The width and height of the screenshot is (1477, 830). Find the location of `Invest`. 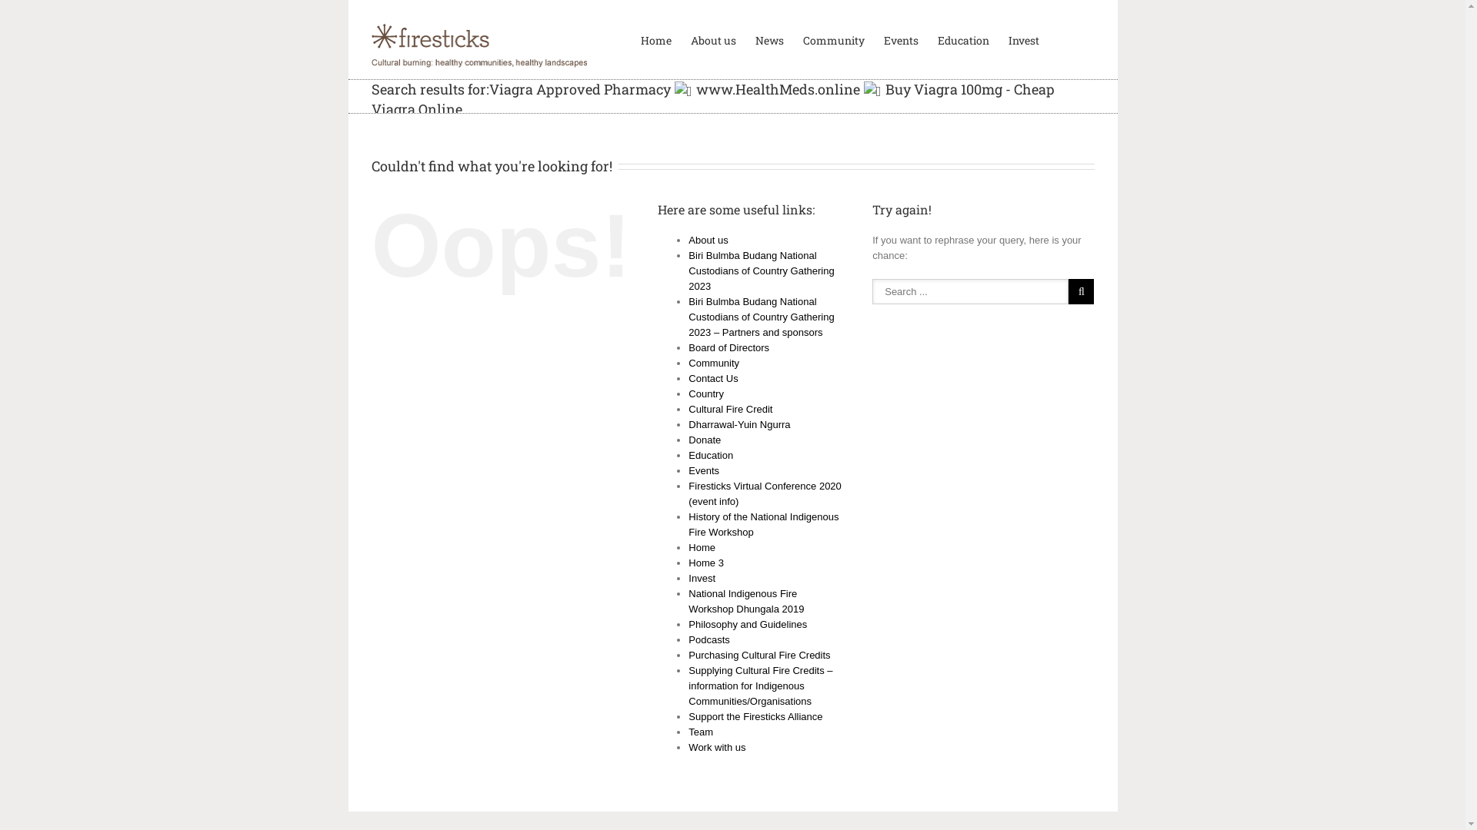

Invest is located at coordinates (1023, 40).